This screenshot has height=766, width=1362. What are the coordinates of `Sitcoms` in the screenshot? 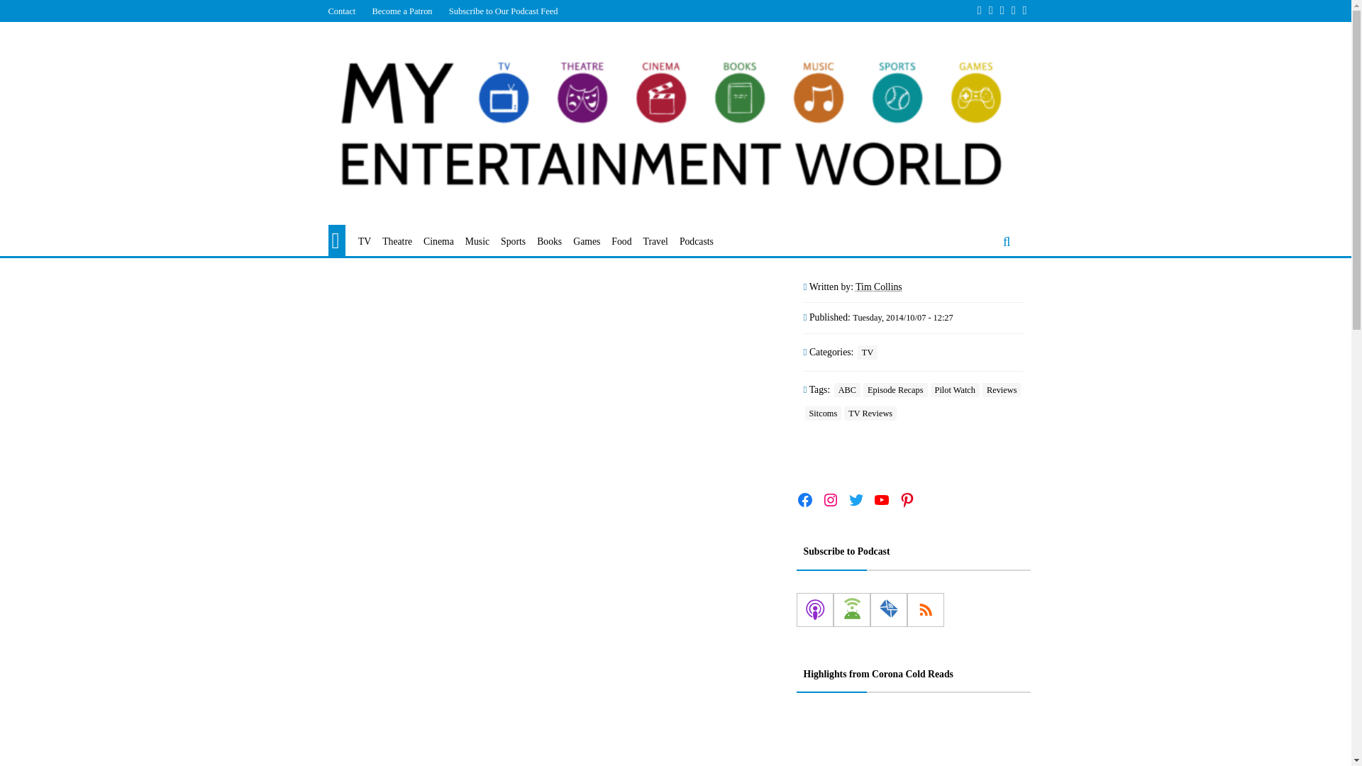 It's located at (823, 413).